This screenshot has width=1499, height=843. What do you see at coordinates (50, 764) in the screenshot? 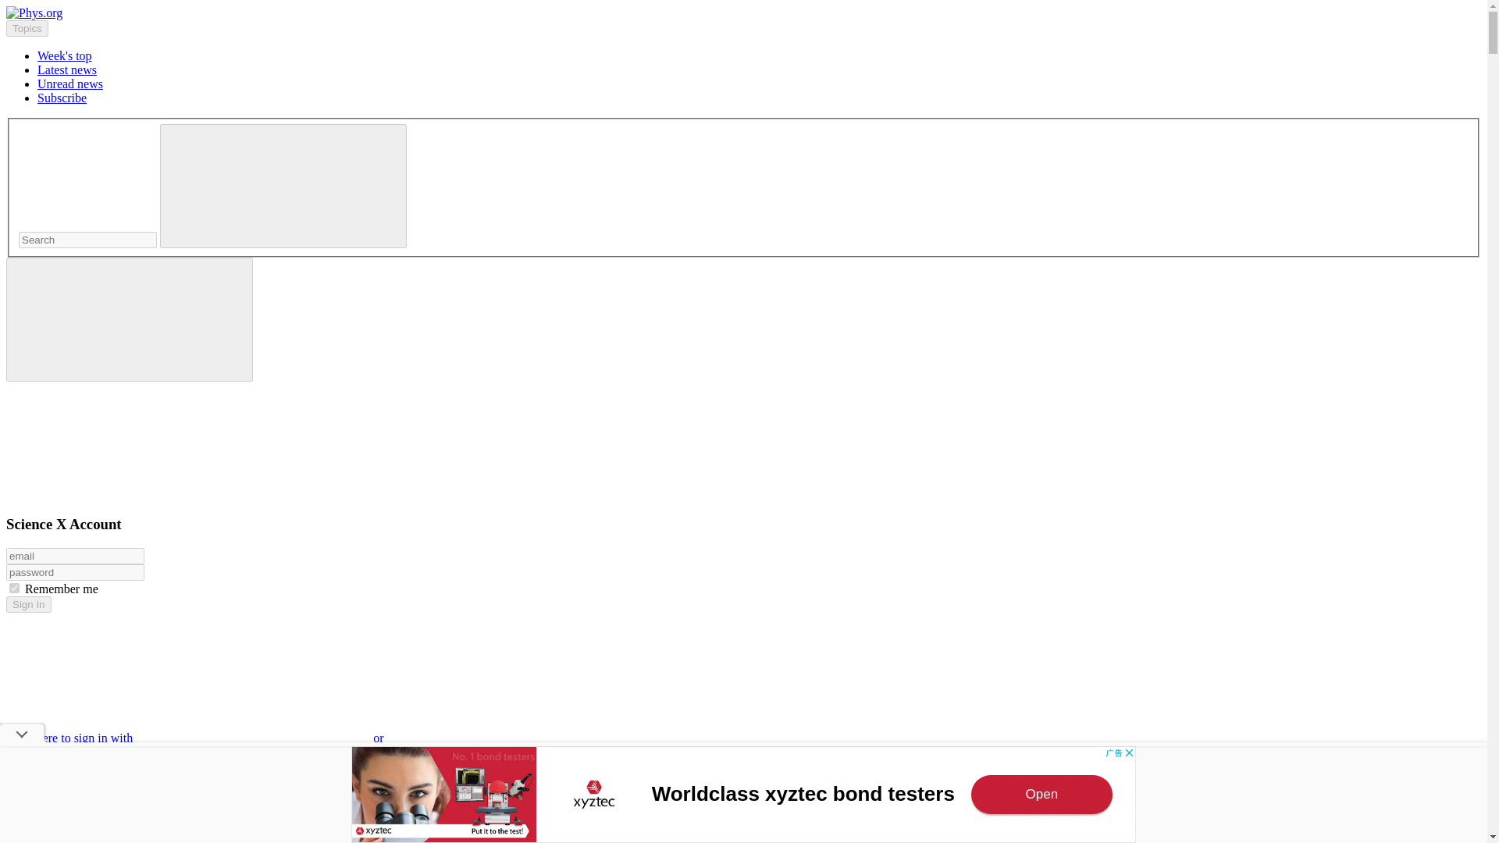
I see `Forget Password?` at bounding box center [50, 764].